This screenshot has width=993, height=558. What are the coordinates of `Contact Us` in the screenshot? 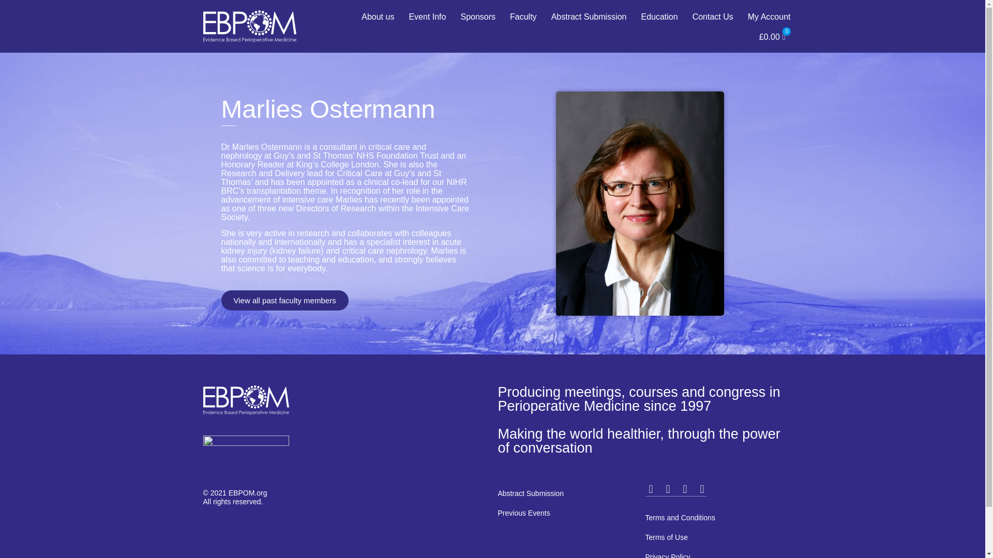 It's located at (713, 17).